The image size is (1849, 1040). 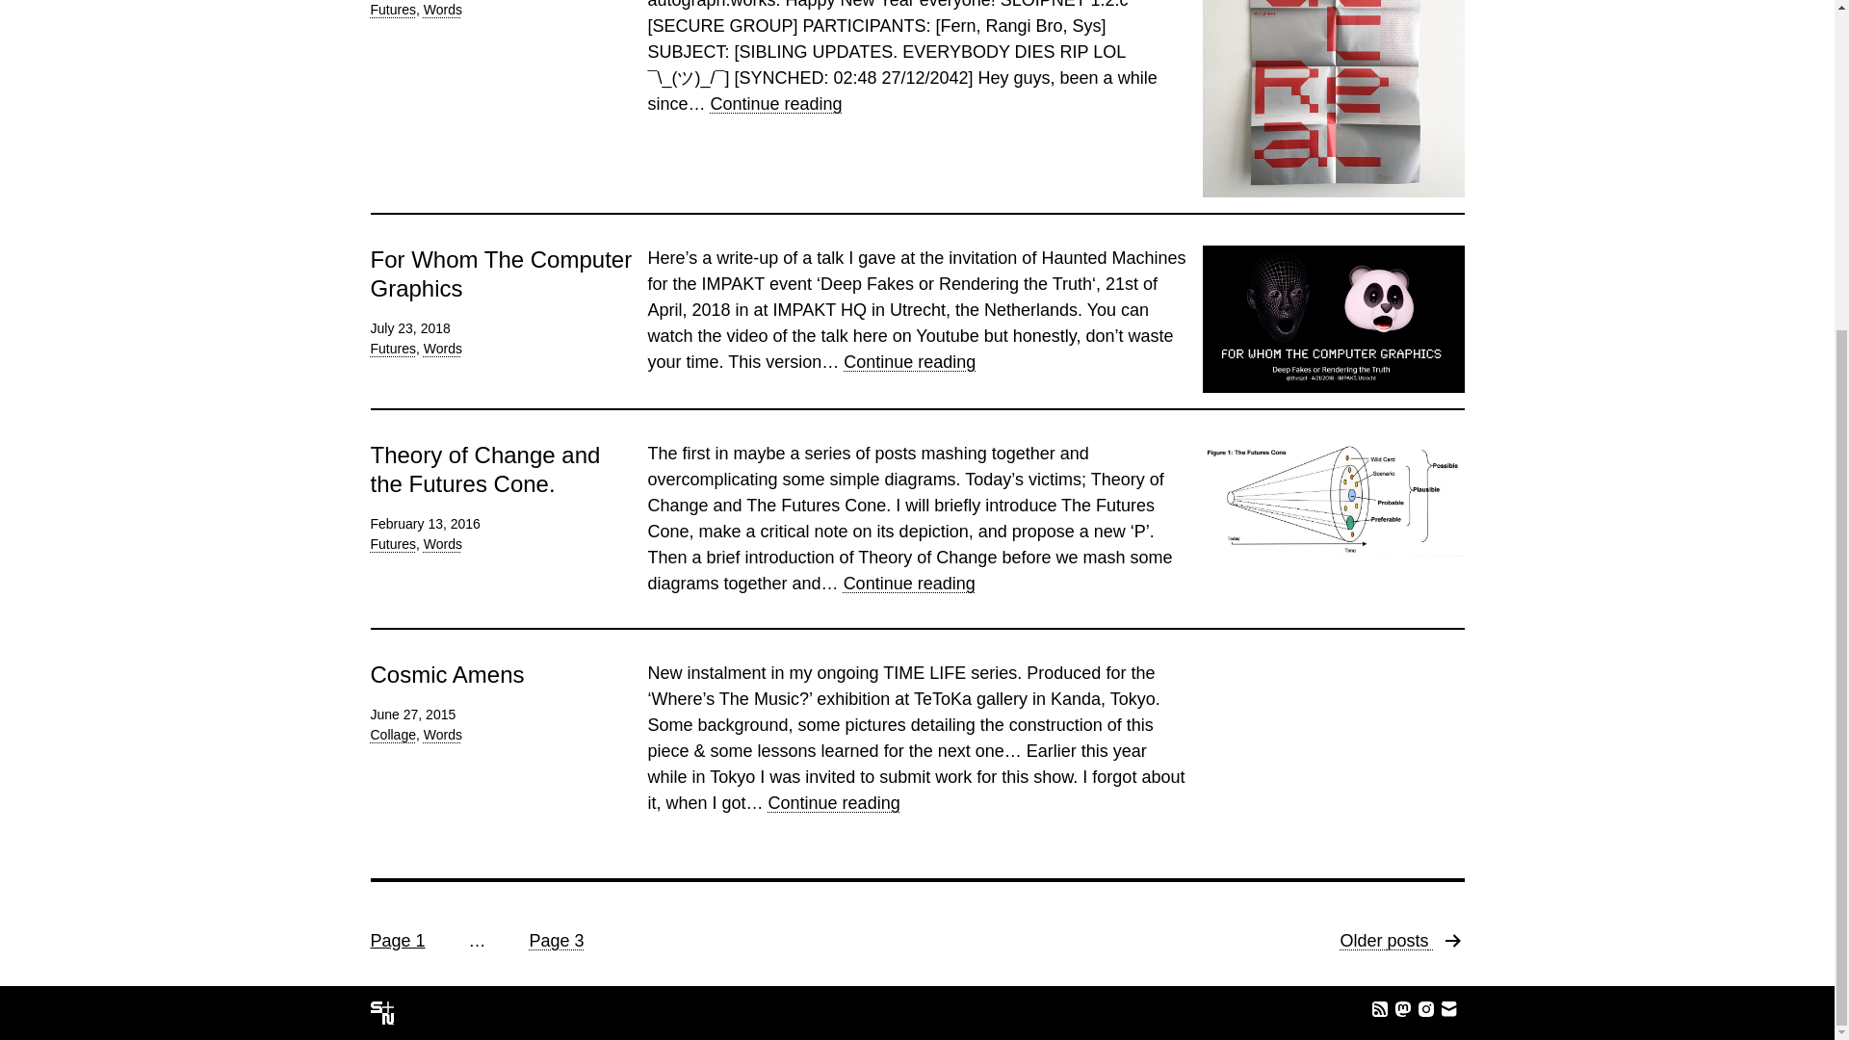 What do you see at coordinates (501, 273) in the screenshot?
I see `For Whom The Computer Graphics` at bounding box center [501, 273].